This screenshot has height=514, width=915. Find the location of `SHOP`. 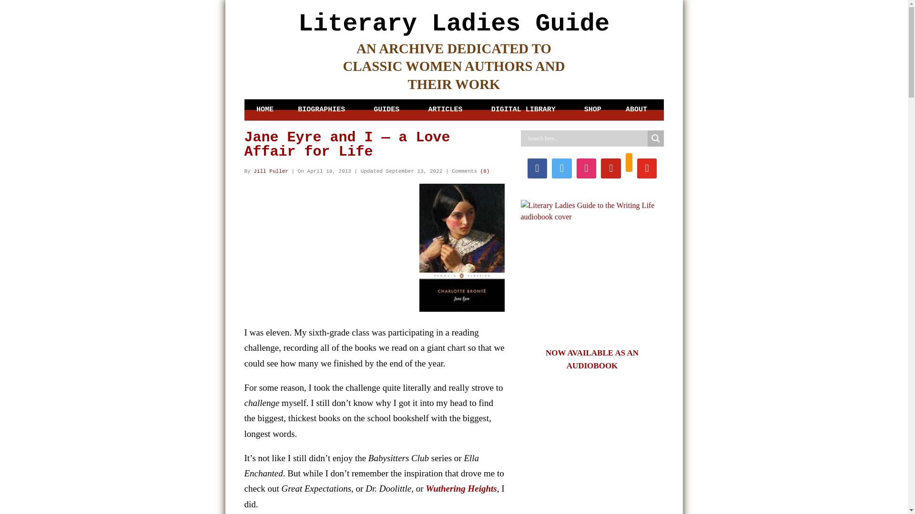

SHOP is located at coordinates (592, 109).